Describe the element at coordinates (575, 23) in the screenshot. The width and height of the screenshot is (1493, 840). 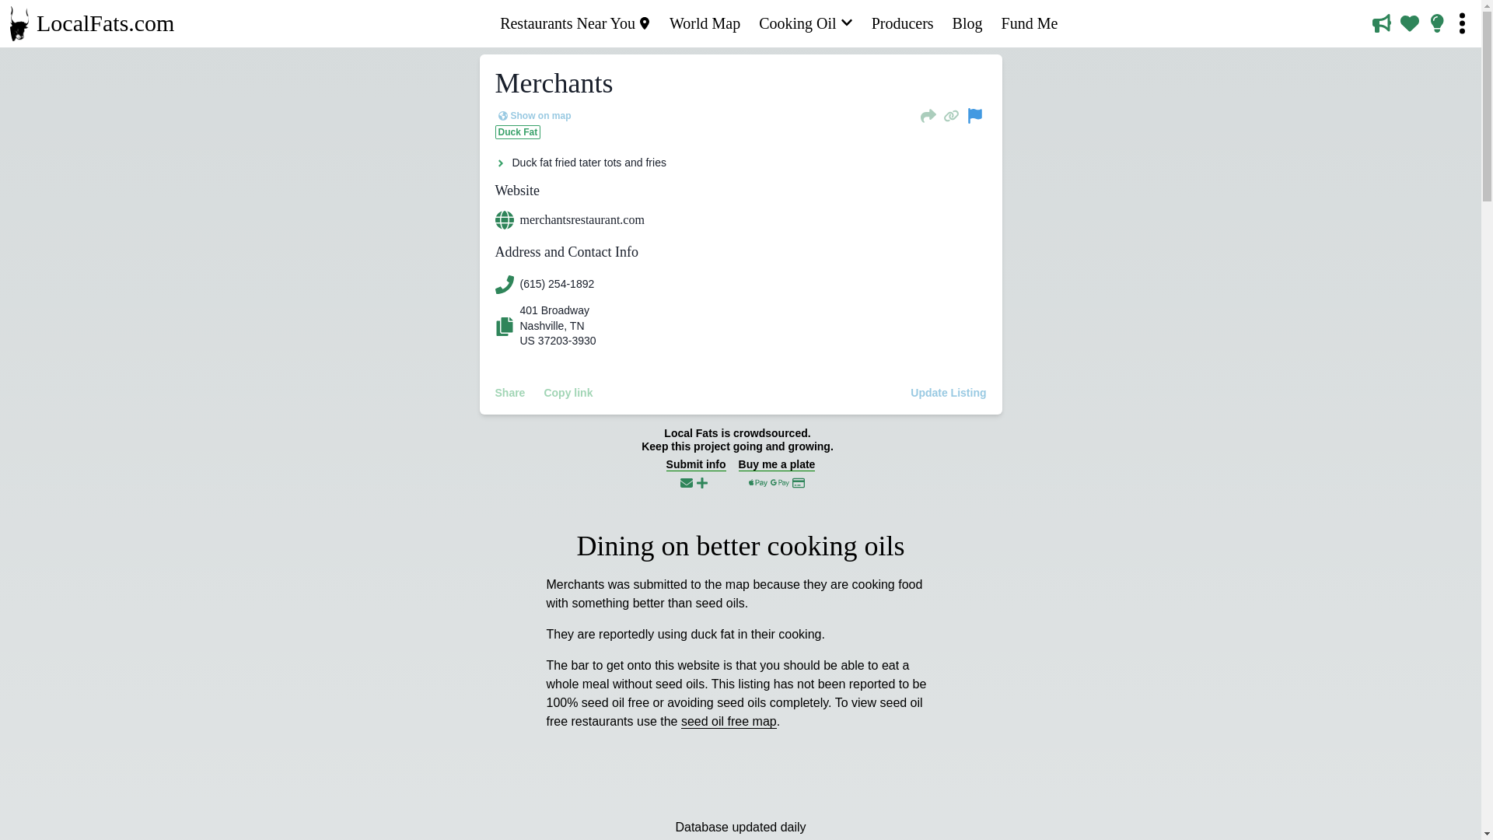
I see `Restaurants Near You` at that location.